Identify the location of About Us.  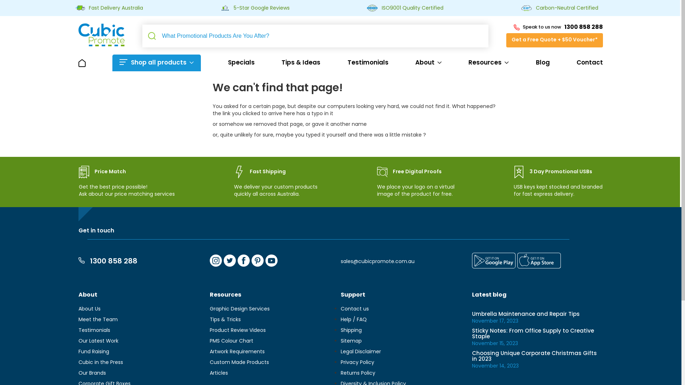
(90, 309).